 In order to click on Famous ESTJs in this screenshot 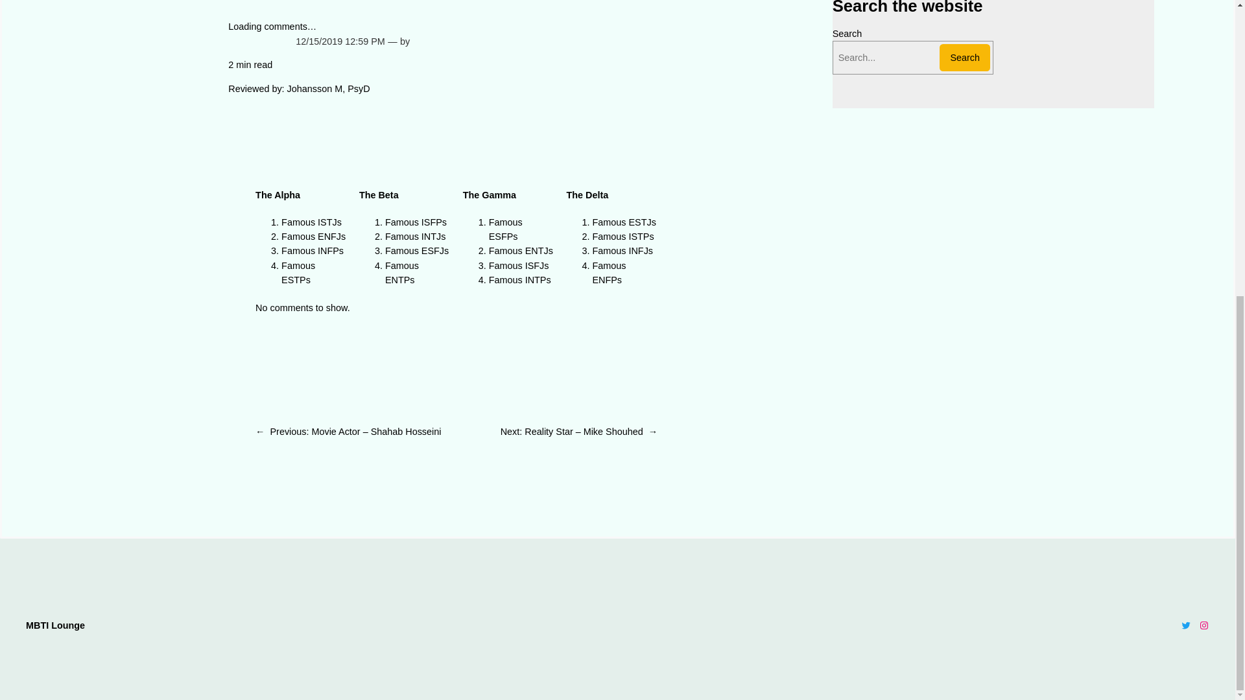, I will do `click(624, 222)`.